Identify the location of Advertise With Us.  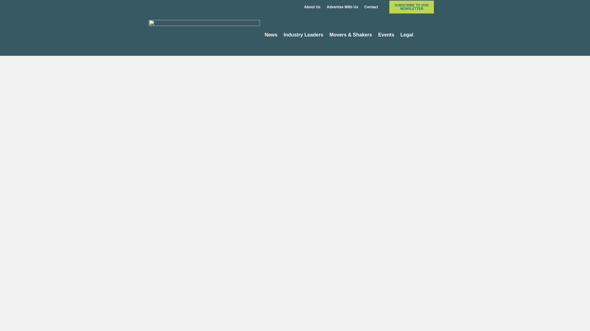
(342, 7).